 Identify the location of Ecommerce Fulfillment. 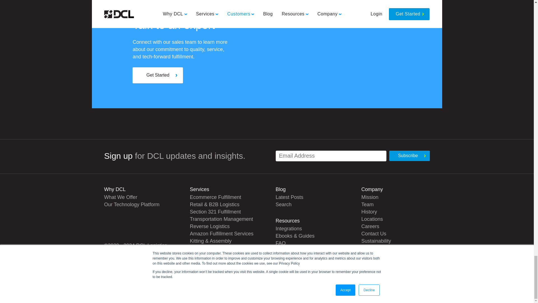
(215, 197).